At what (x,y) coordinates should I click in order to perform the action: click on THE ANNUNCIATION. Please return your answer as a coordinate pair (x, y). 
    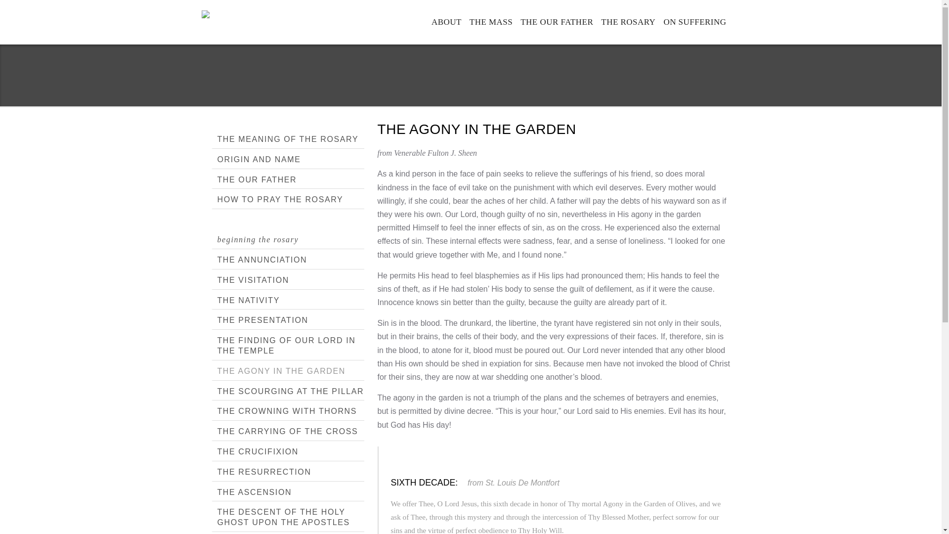
    Looking at the image, I should click on (288, 260).